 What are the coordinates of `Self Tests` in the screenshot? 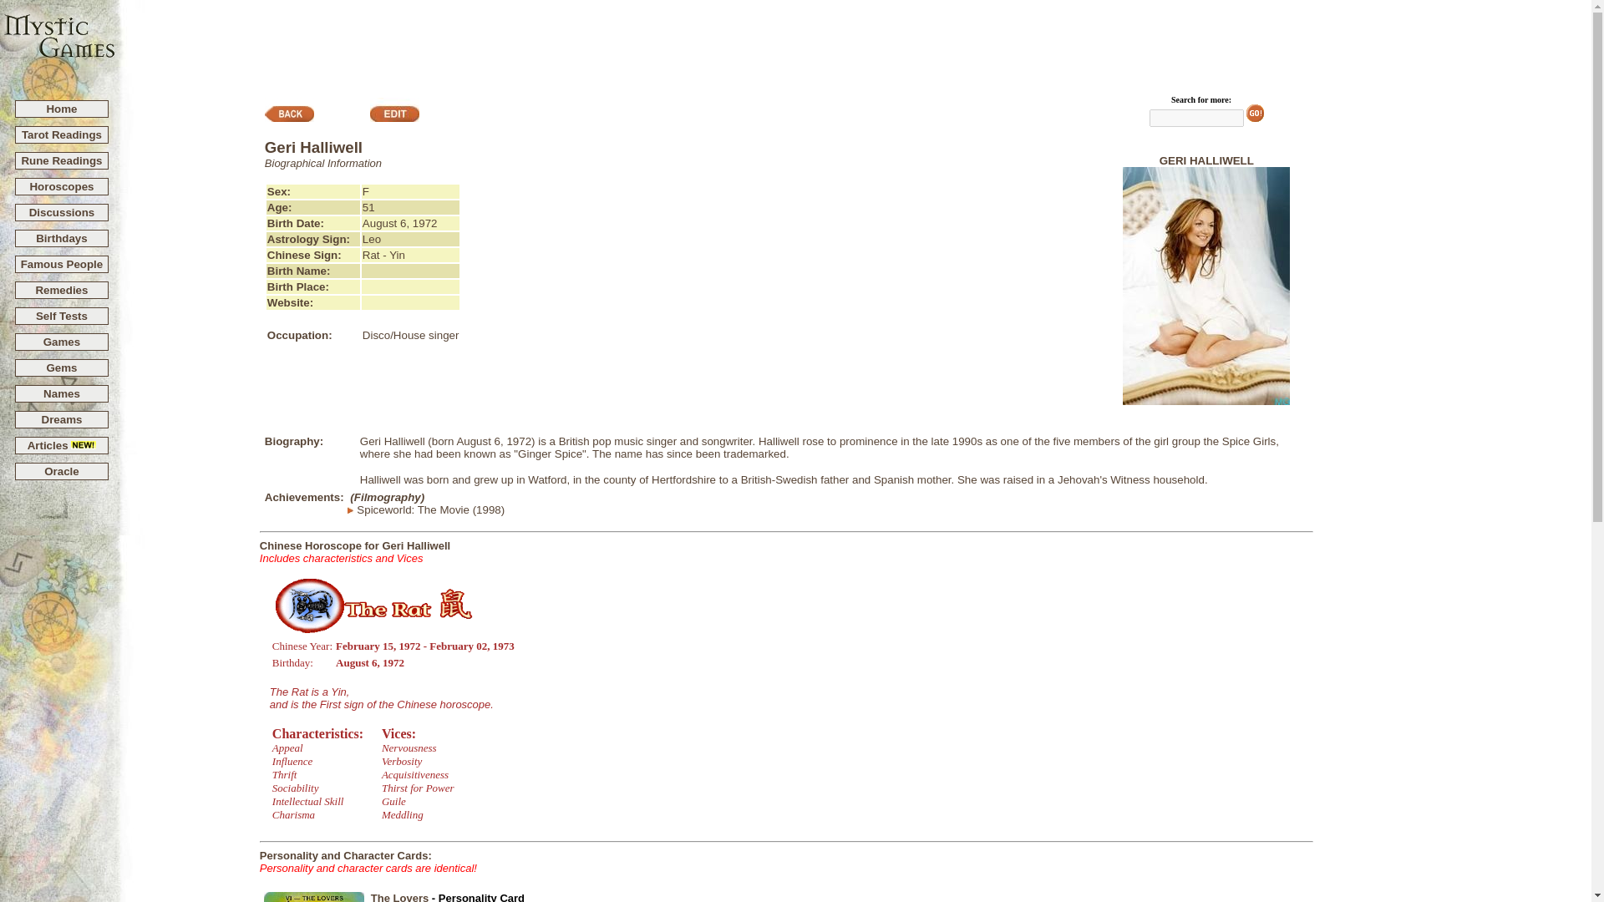 It's located at (62, 316).